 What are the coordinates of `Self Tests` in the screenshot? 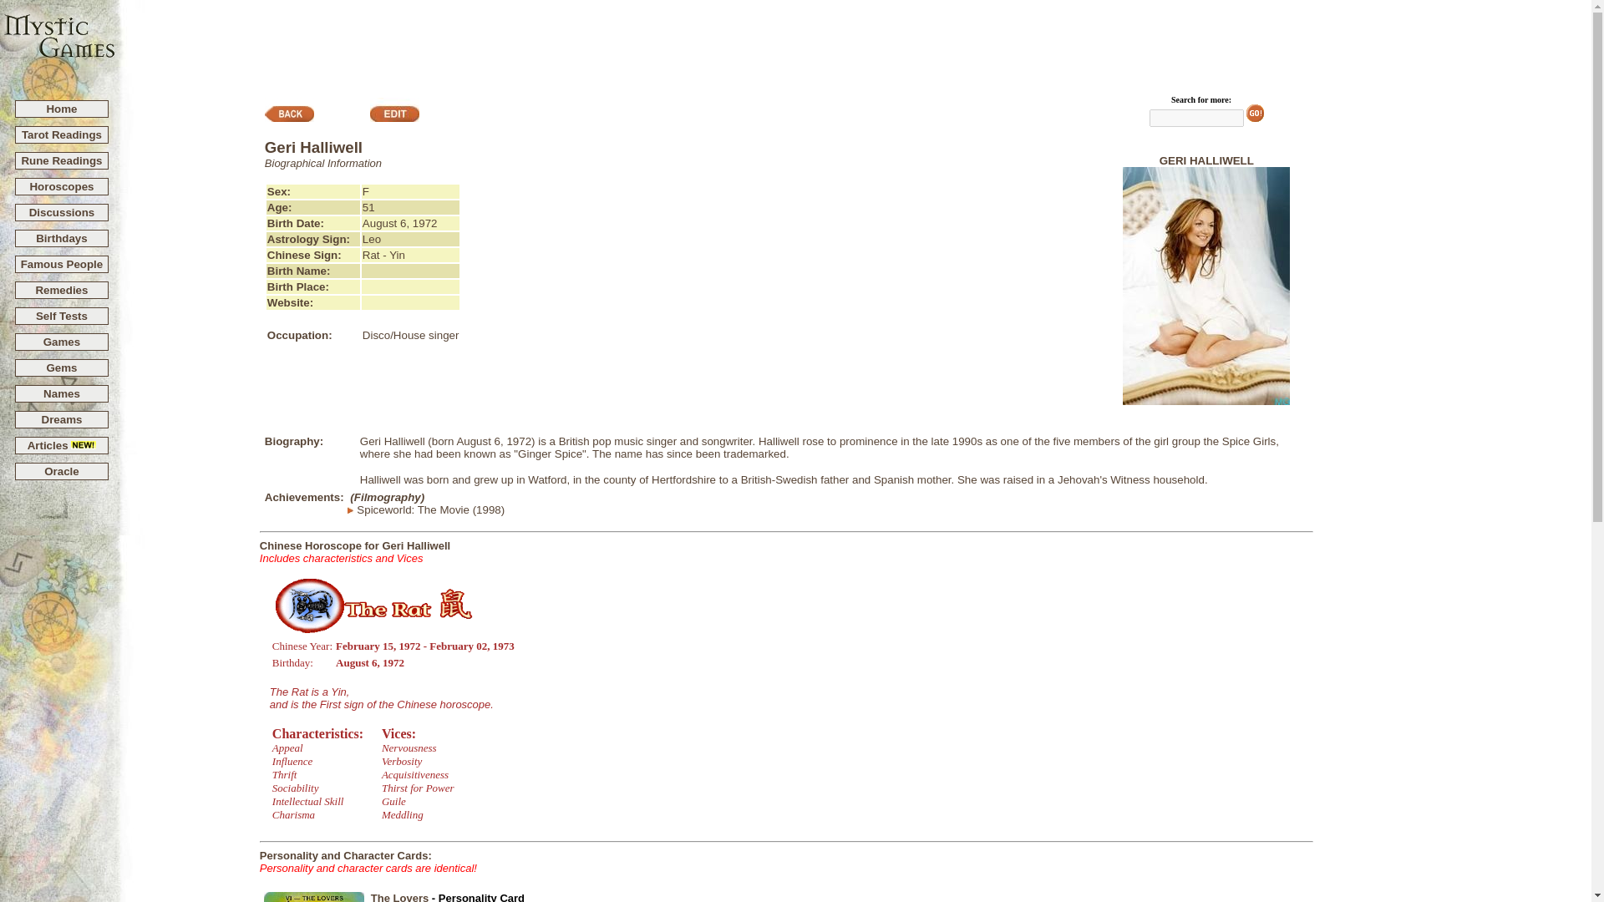 It's located at (62, 316).